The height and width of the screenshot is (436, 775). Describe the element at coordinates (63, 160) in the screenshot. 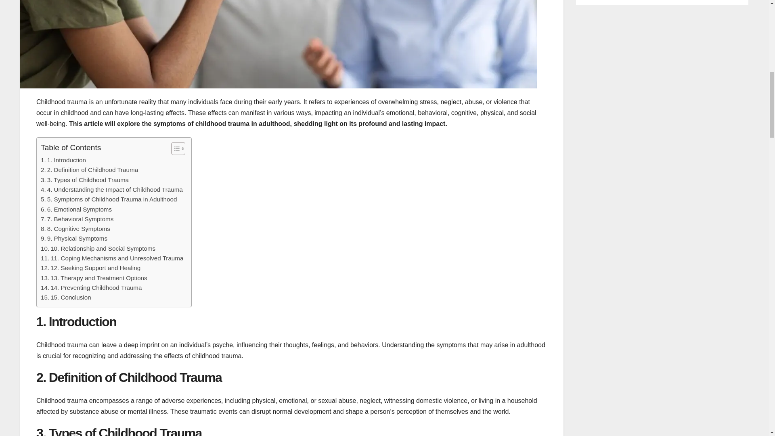

I see `1. Introduction` at that location.